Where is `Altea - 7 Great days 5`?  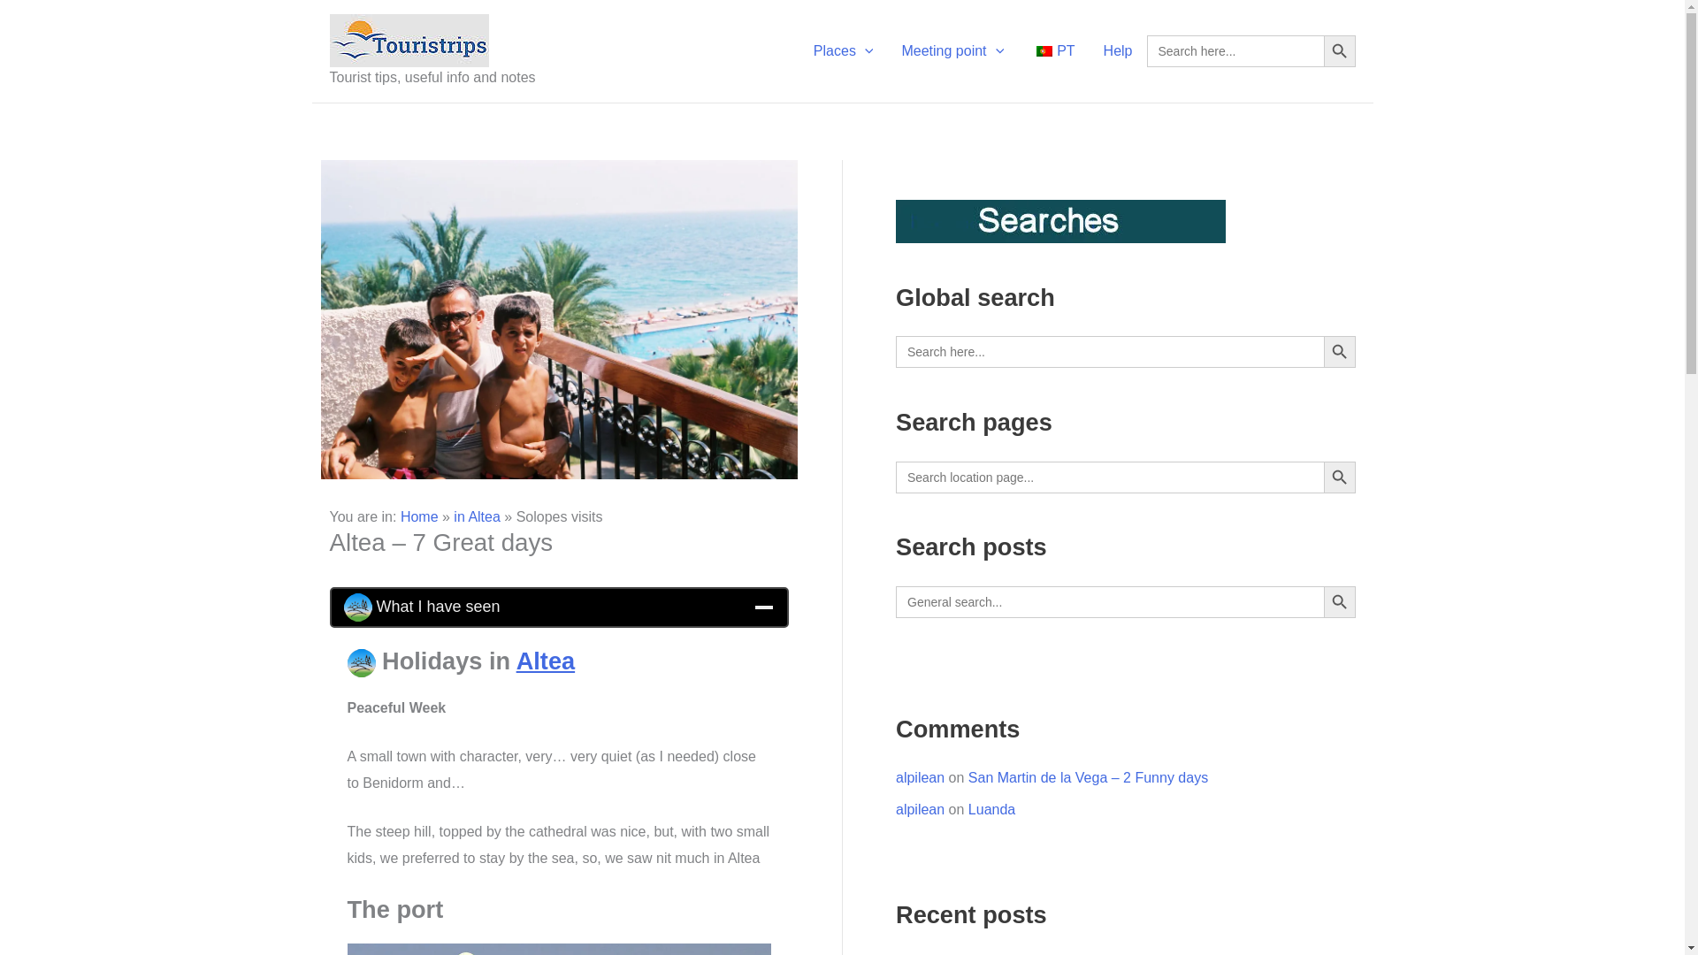
Altea - 7 Great days 5 is located at coordinates (361, 663).